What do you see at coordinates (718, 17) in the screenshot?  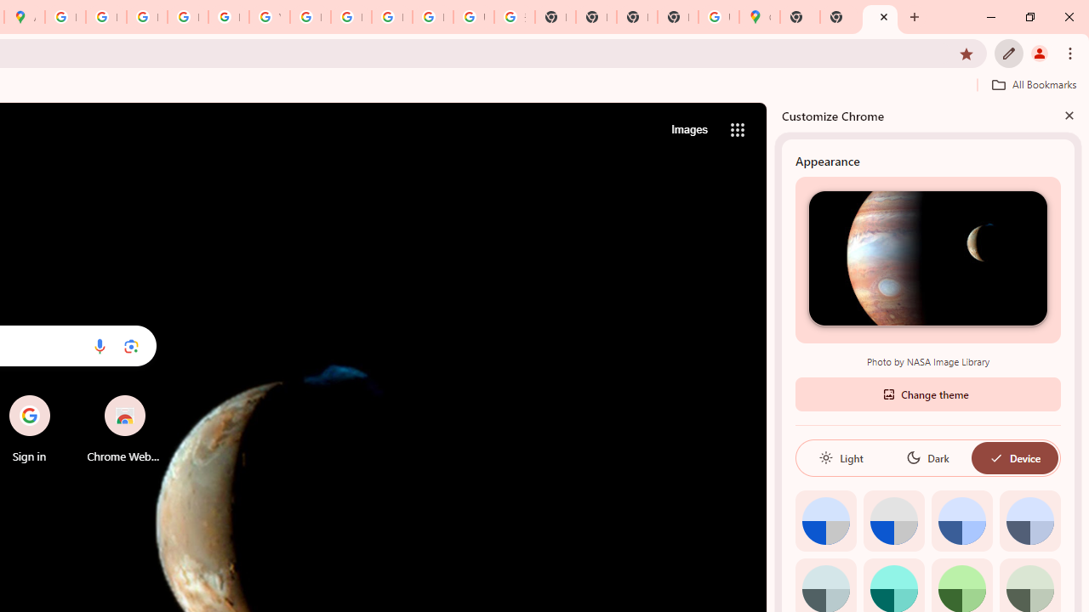 I see `Use Google Maps in Space - Google Maps Help` at bounding box center [718, 17].